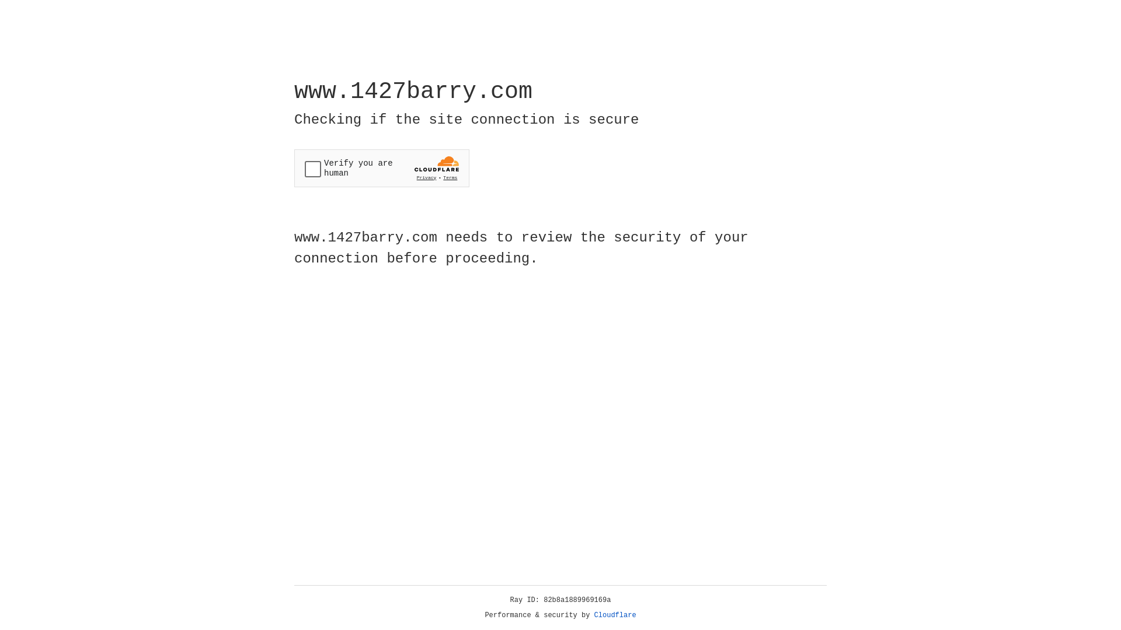 This screenshot has height=630, width=1121. Describe the element at coordinates (615, 615) in the screenshot. I see `Cloudflare` at that location.